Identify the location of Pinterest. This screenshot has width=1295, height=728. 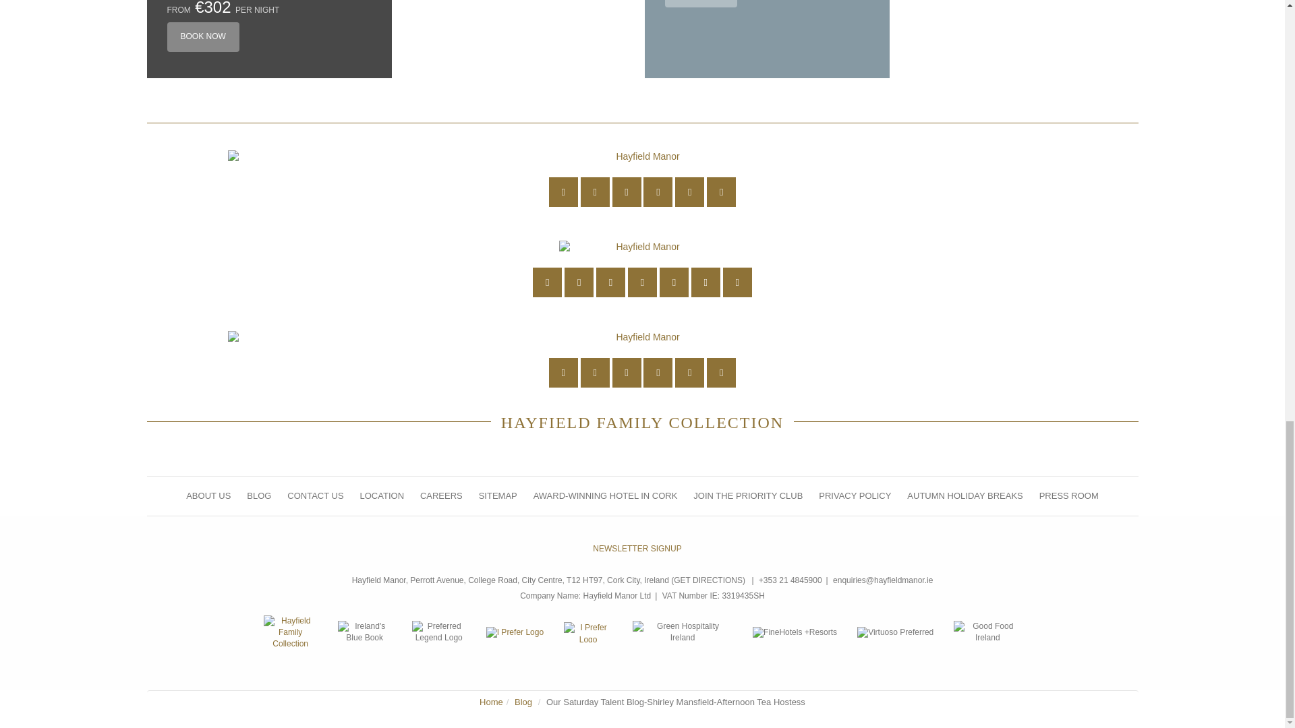
(689, 372).